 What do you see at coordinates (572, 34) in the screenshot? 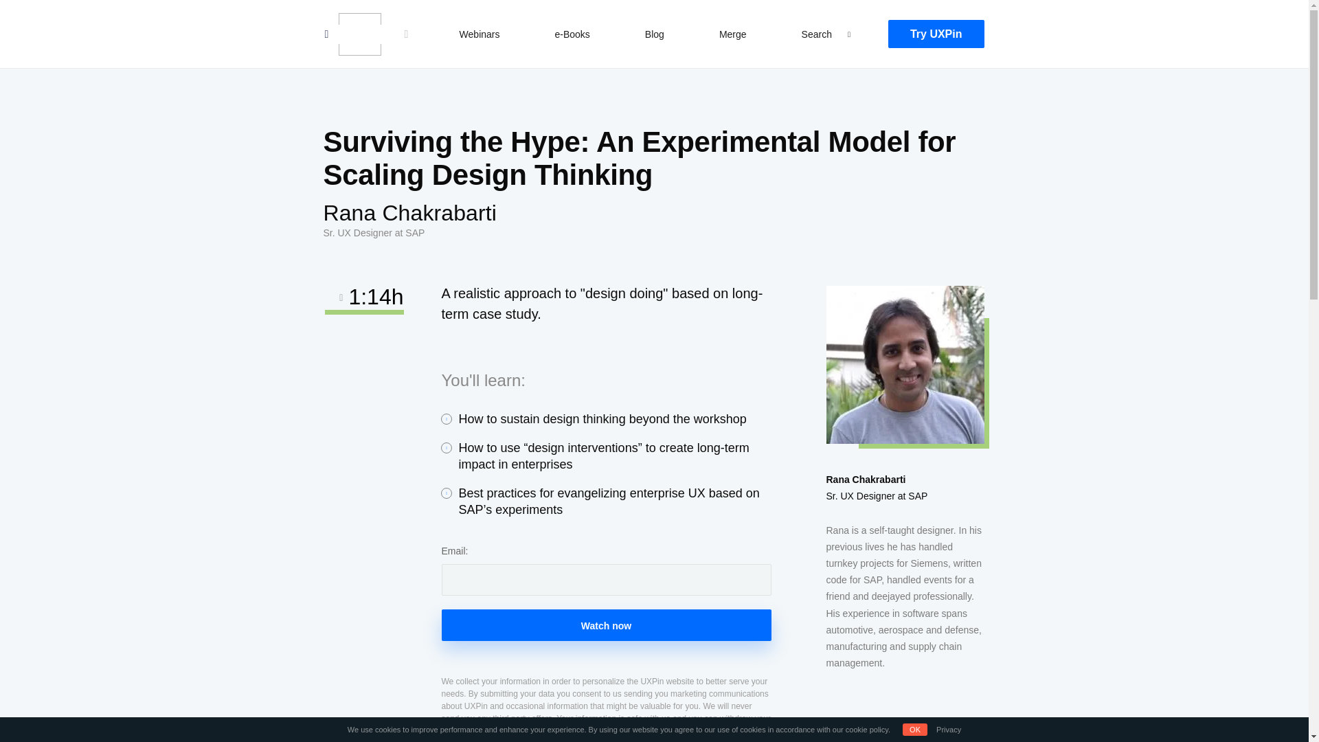
I see `e-Books` at bounding box center [572, 34].